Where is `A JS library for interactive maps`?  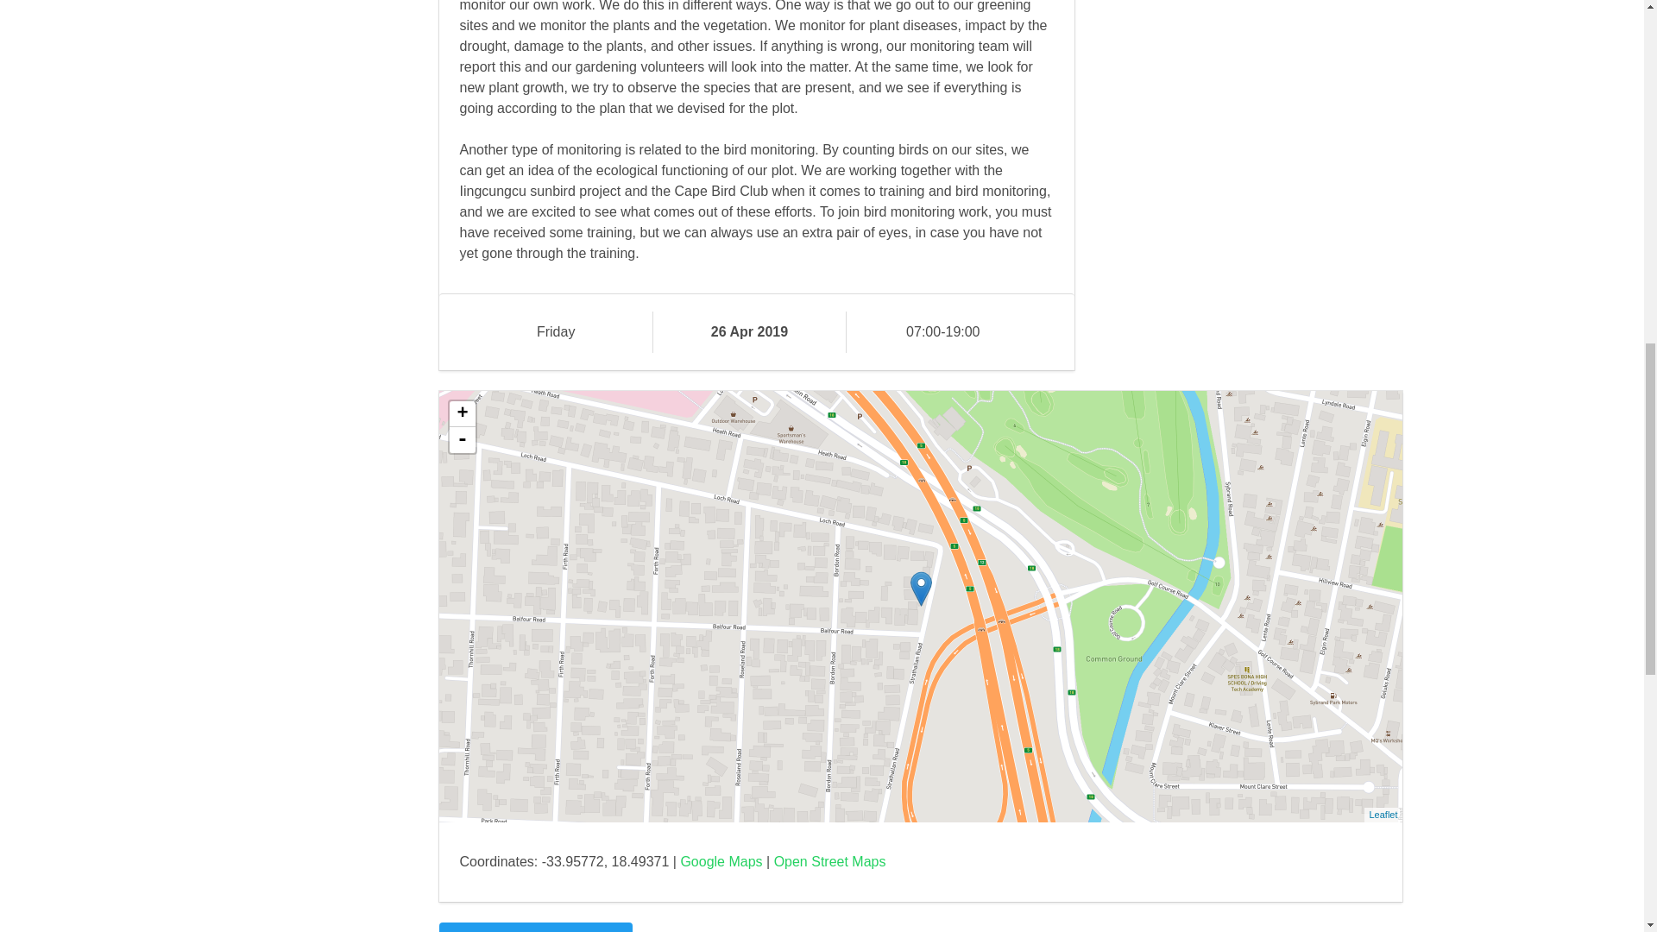 A JS library for interactive maps is located at coordinates (1383, 815).